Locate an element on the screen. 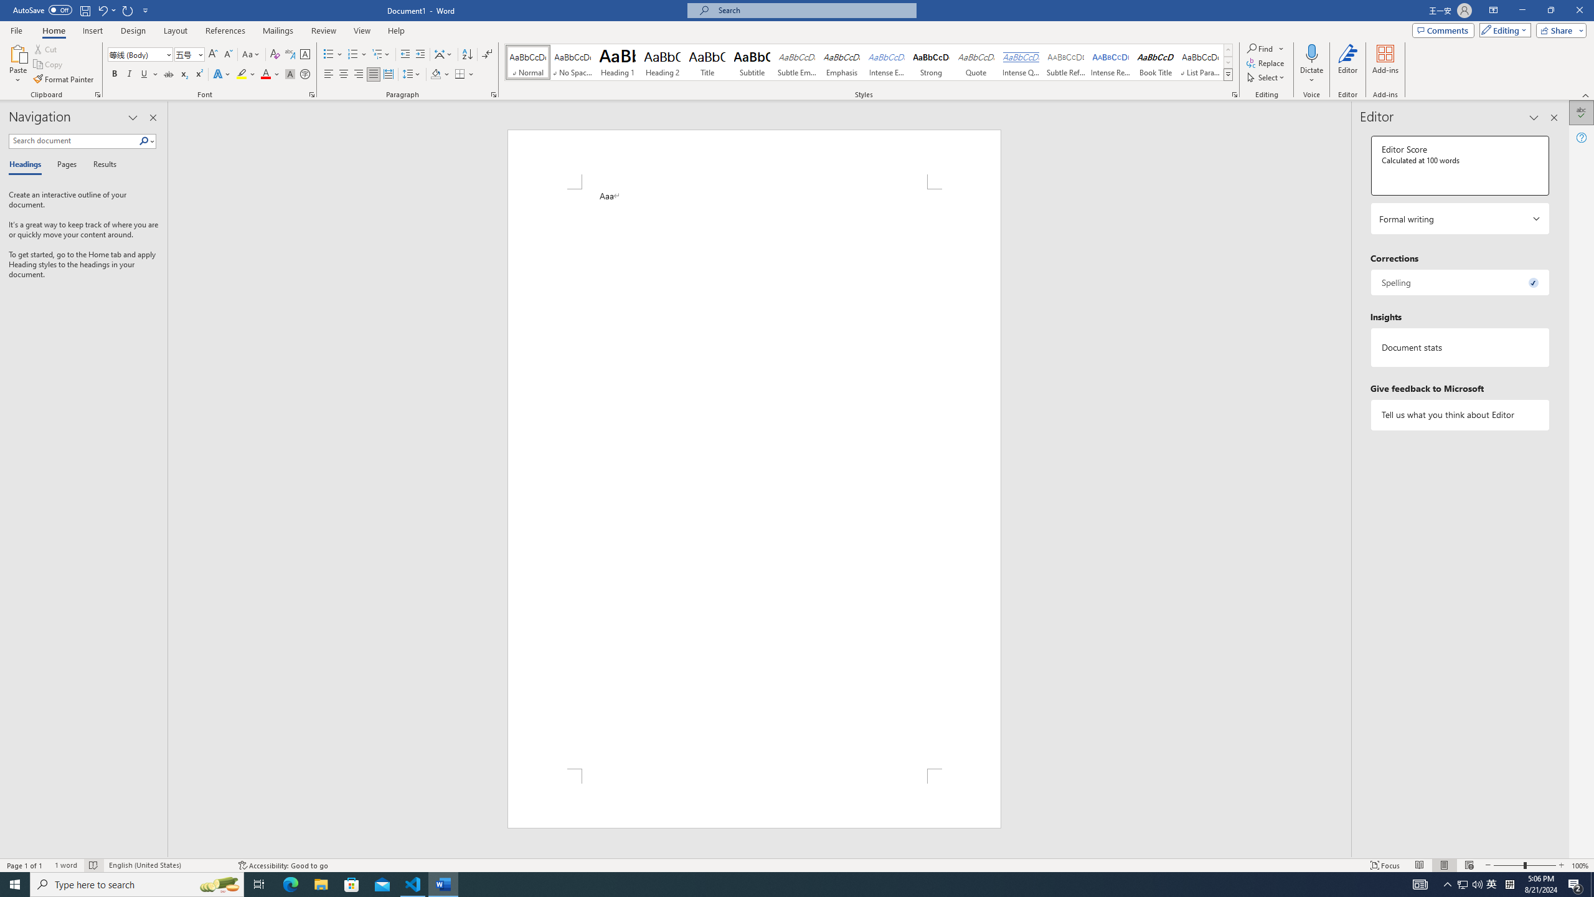 Image resolution: width=1594 pixels, height=897 pixels. Accessibility Checker Accessibility: Good to go is located at coordinates (283, 865).